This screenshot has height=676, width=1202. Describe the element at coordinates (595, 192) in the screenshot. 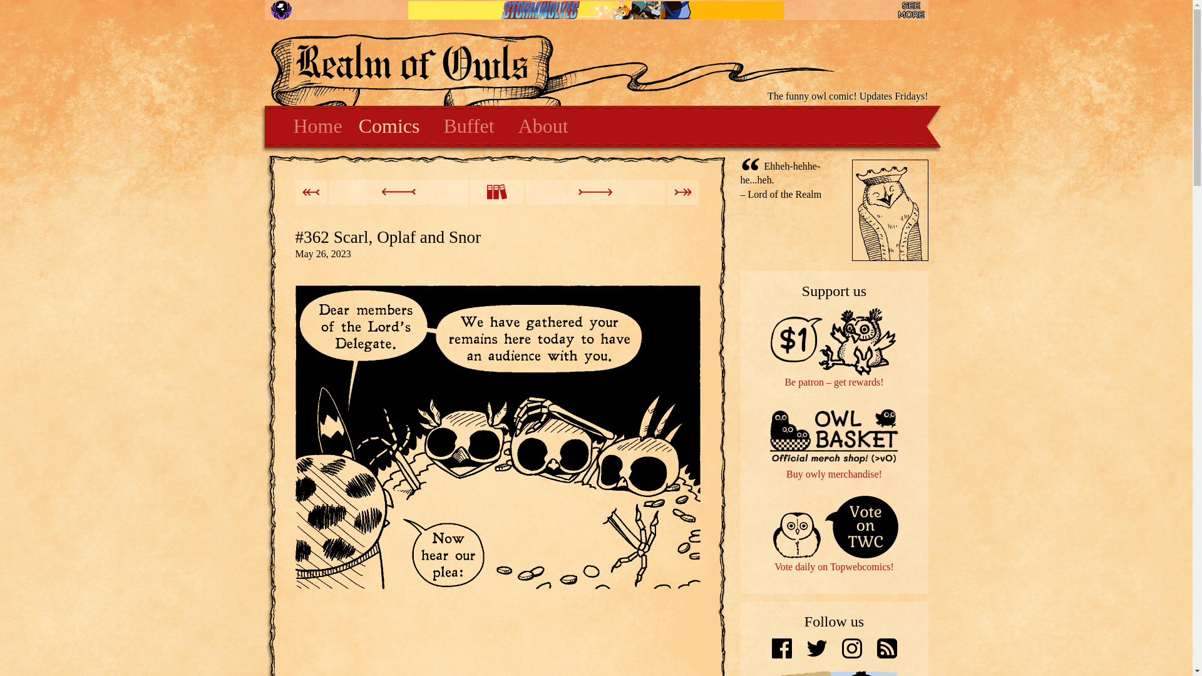

I see `Next comic` at that location.